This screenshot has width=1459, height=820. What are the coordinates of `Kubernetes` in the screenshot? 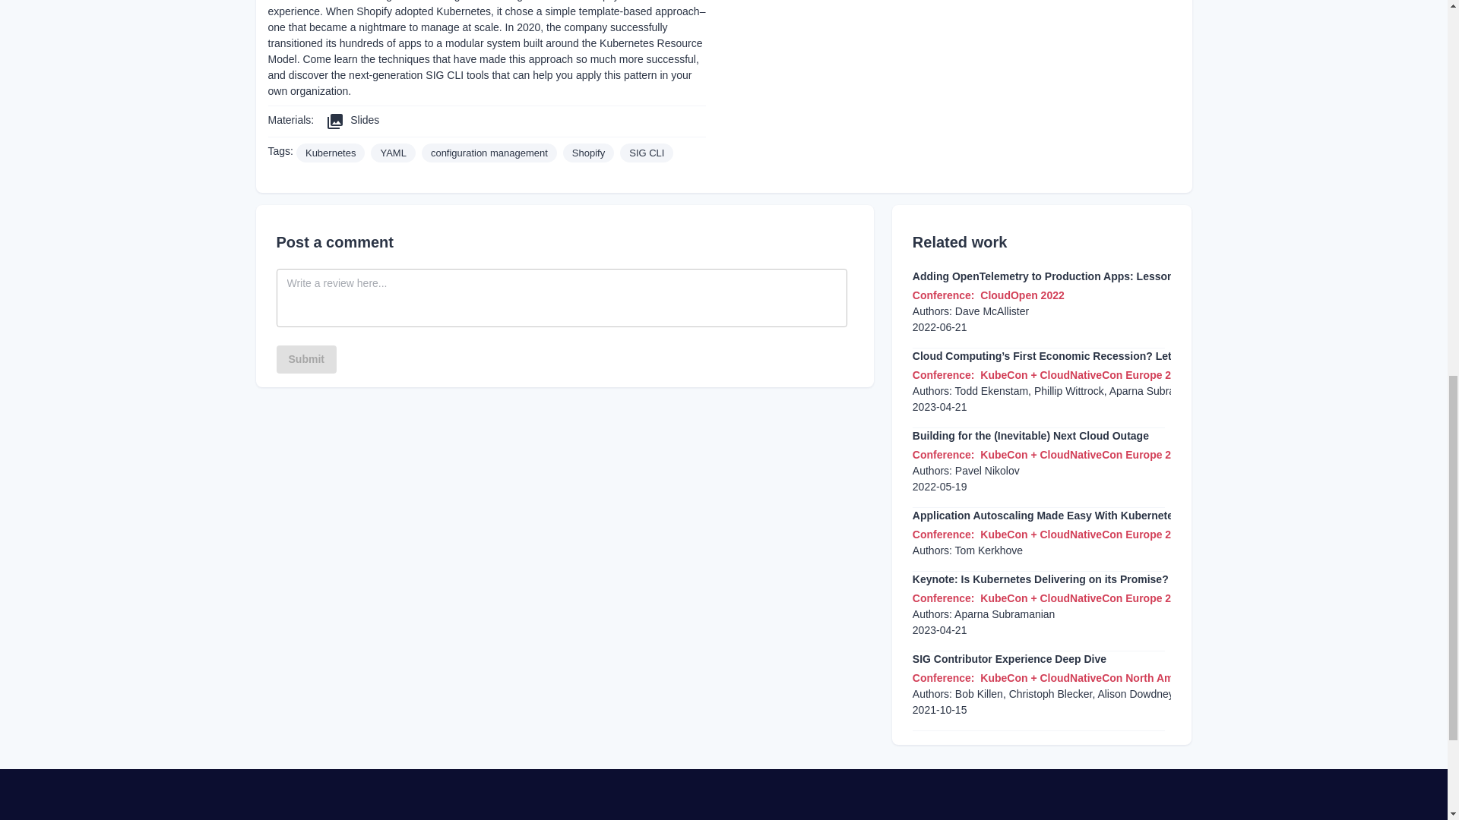 It's located at (330, 153).